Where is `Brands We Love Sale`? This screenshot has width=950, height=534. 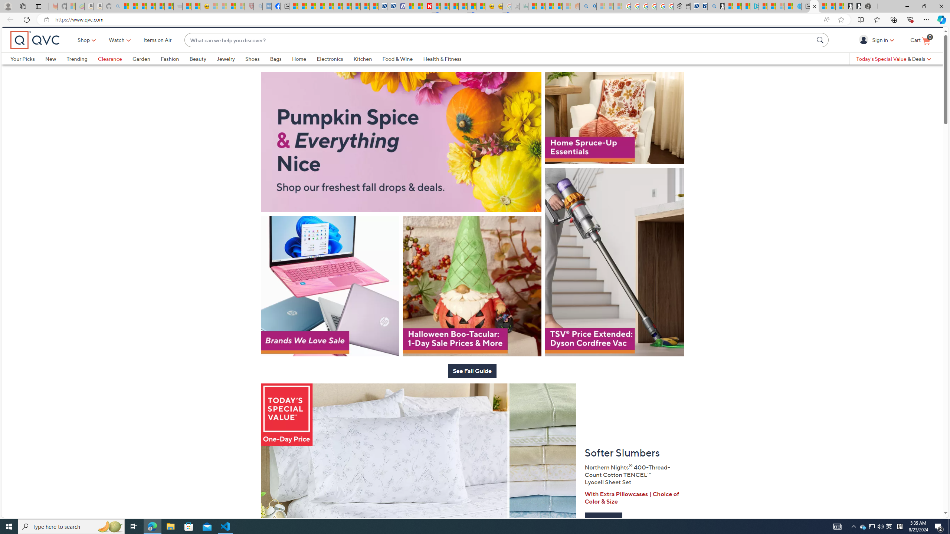 Brands We Love Sale is located at coordinates (330, 309).